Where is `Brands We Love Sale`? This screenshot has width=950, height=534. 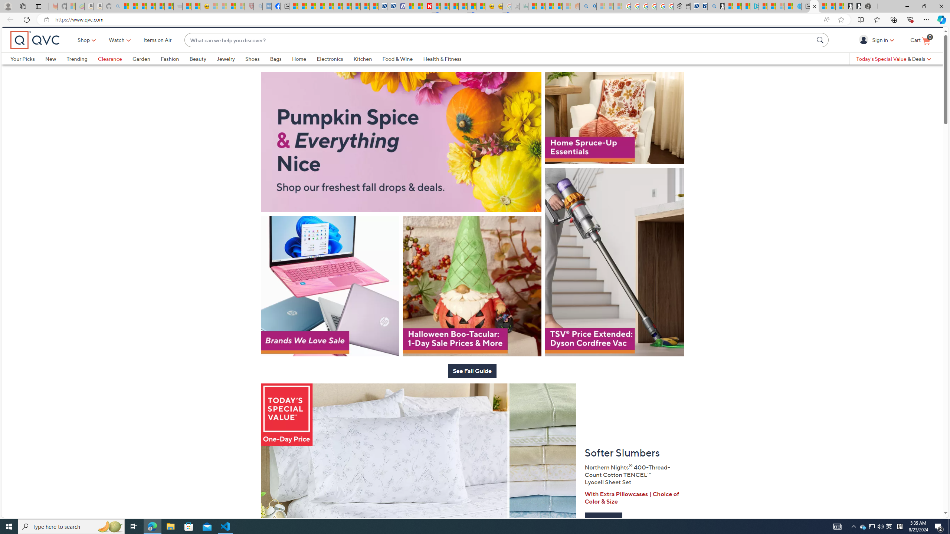 Brands We Love Sale is located at coordinates (330, 309).